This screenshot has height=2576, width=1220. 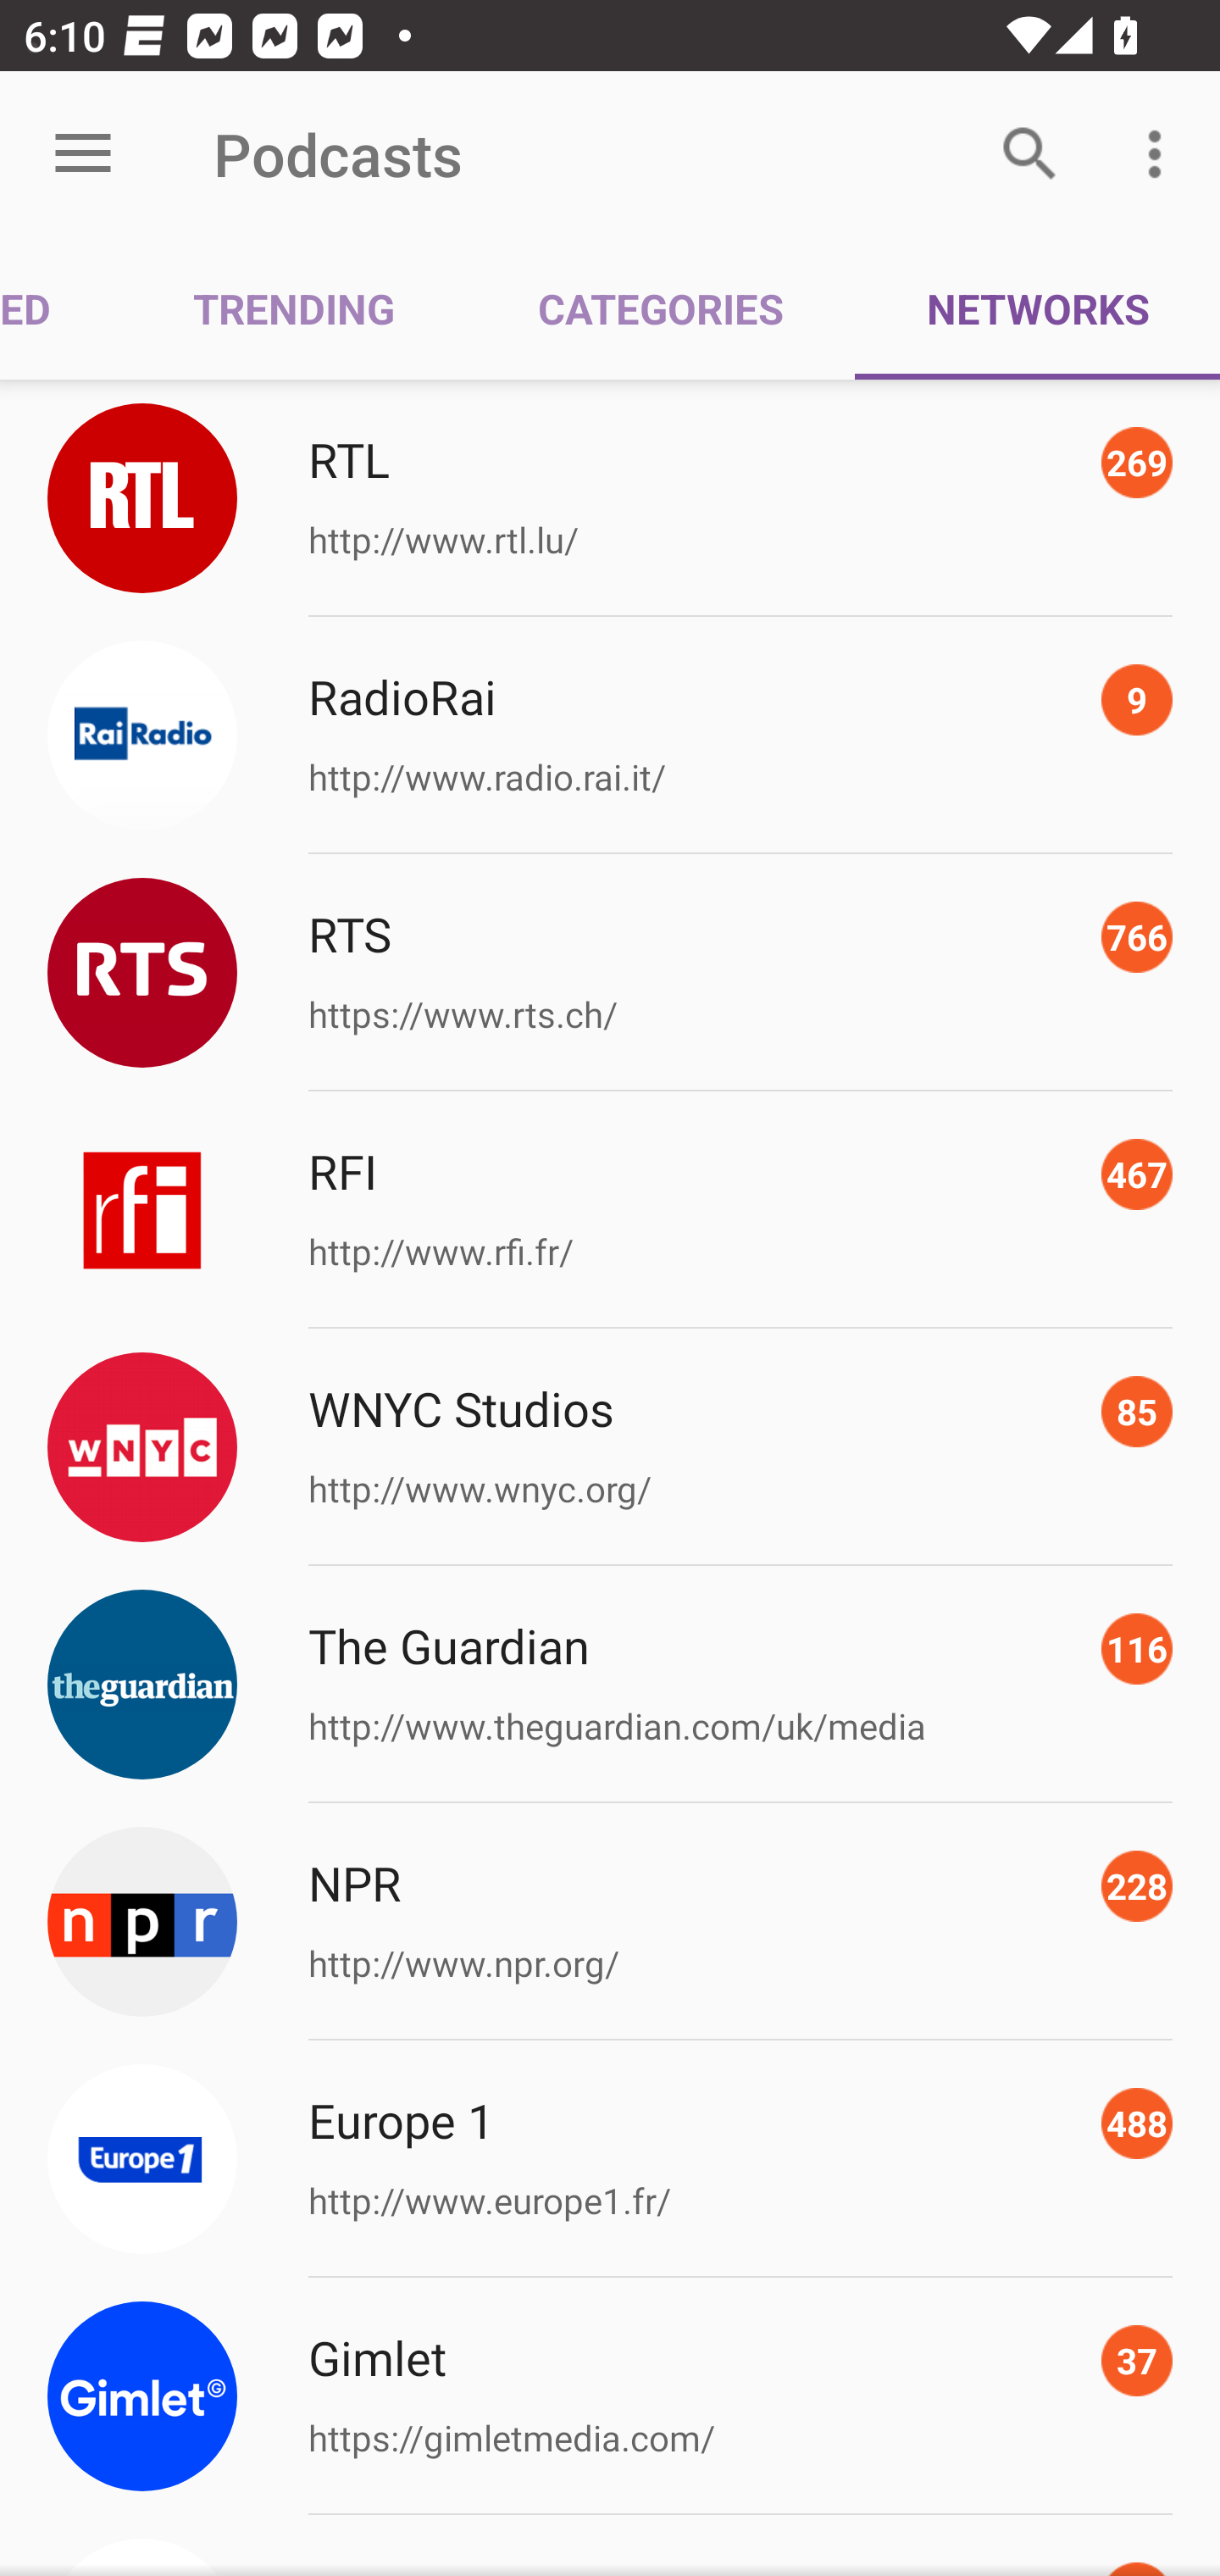 I want to click on Picture WNYC Studios 85 http://www.wnyc.org/, so click(x=610, y=1447).